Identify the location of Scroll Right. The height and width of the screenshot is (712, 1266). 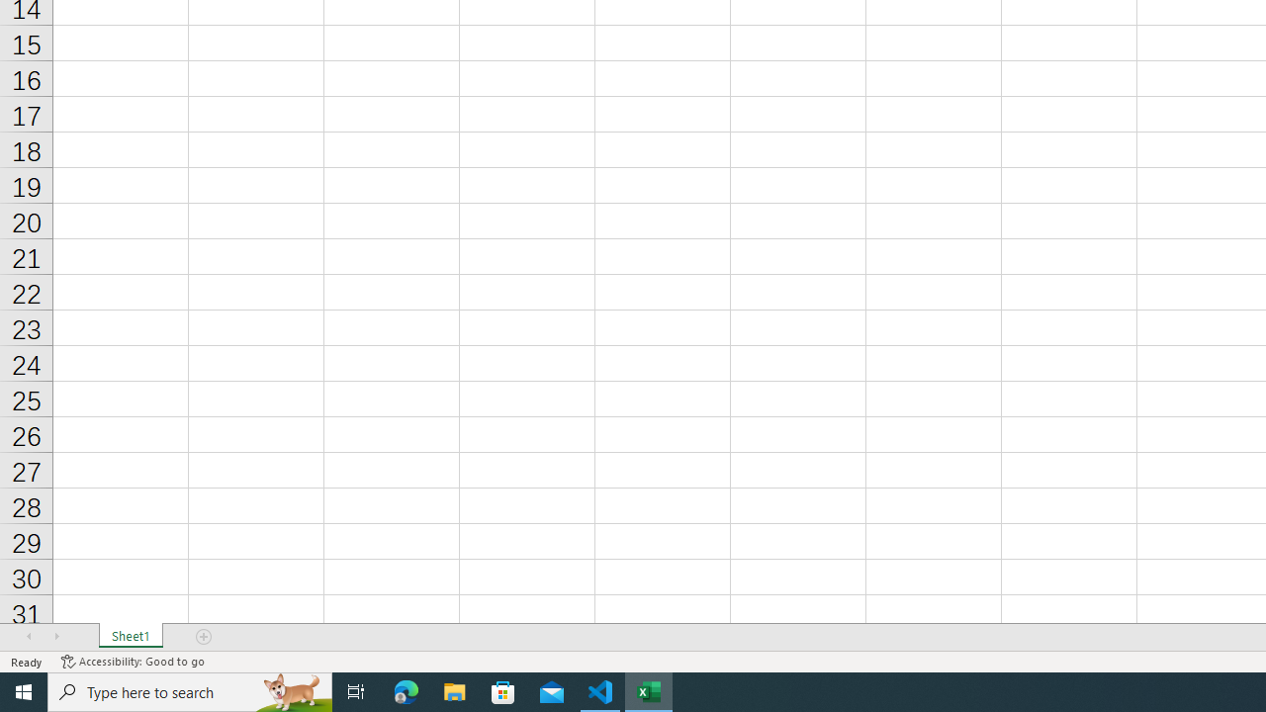
(56, 637).